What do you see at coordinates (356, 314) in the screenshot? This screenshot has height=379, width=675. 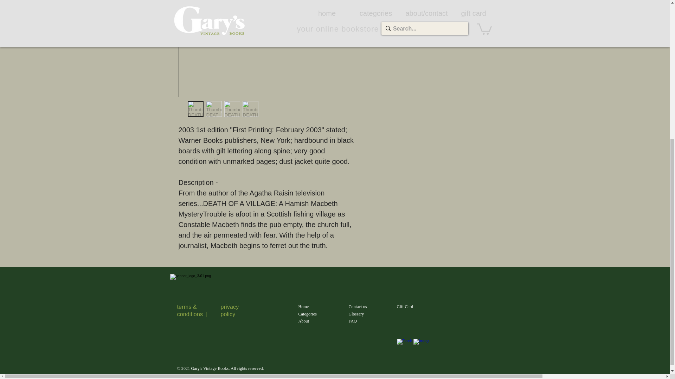 I see `Glossary` at bounding box center [356, 314].